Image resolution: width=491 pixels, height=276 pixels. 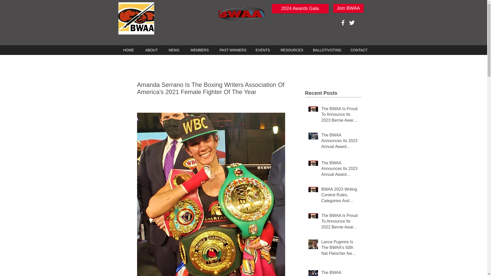 What do you see at coordinates (339, 222) in the screenshot?
I see `The BWAA Is Proud To Announce Its 2022 Bernie Award Winners` at bounding box center [339, 222].